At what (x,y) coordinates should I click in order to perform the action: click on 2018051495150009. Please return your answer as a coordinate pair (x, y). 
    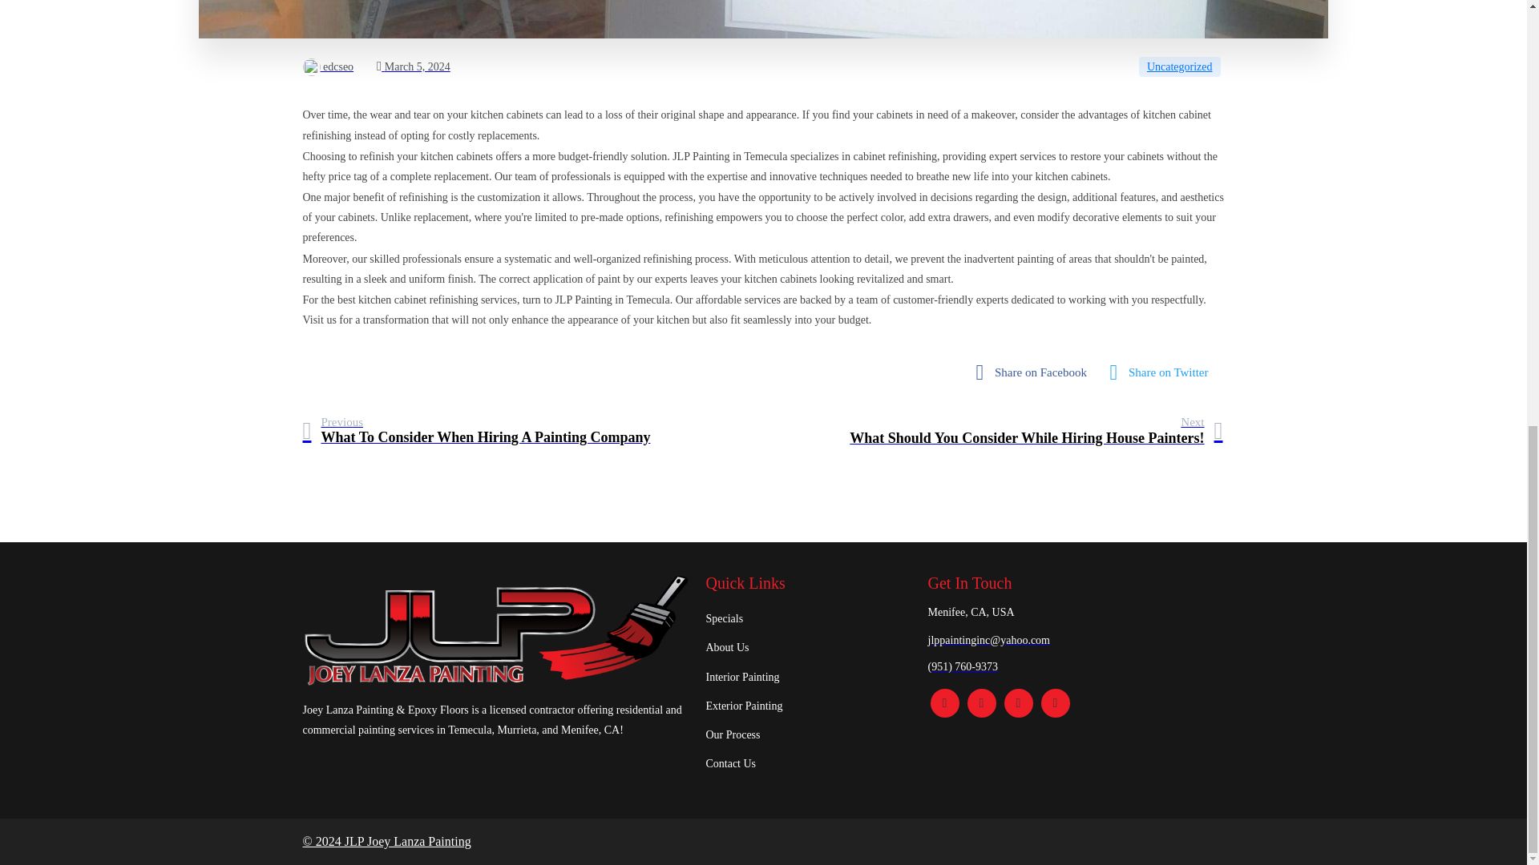
    Looking at the image, I should click on (763, 19).